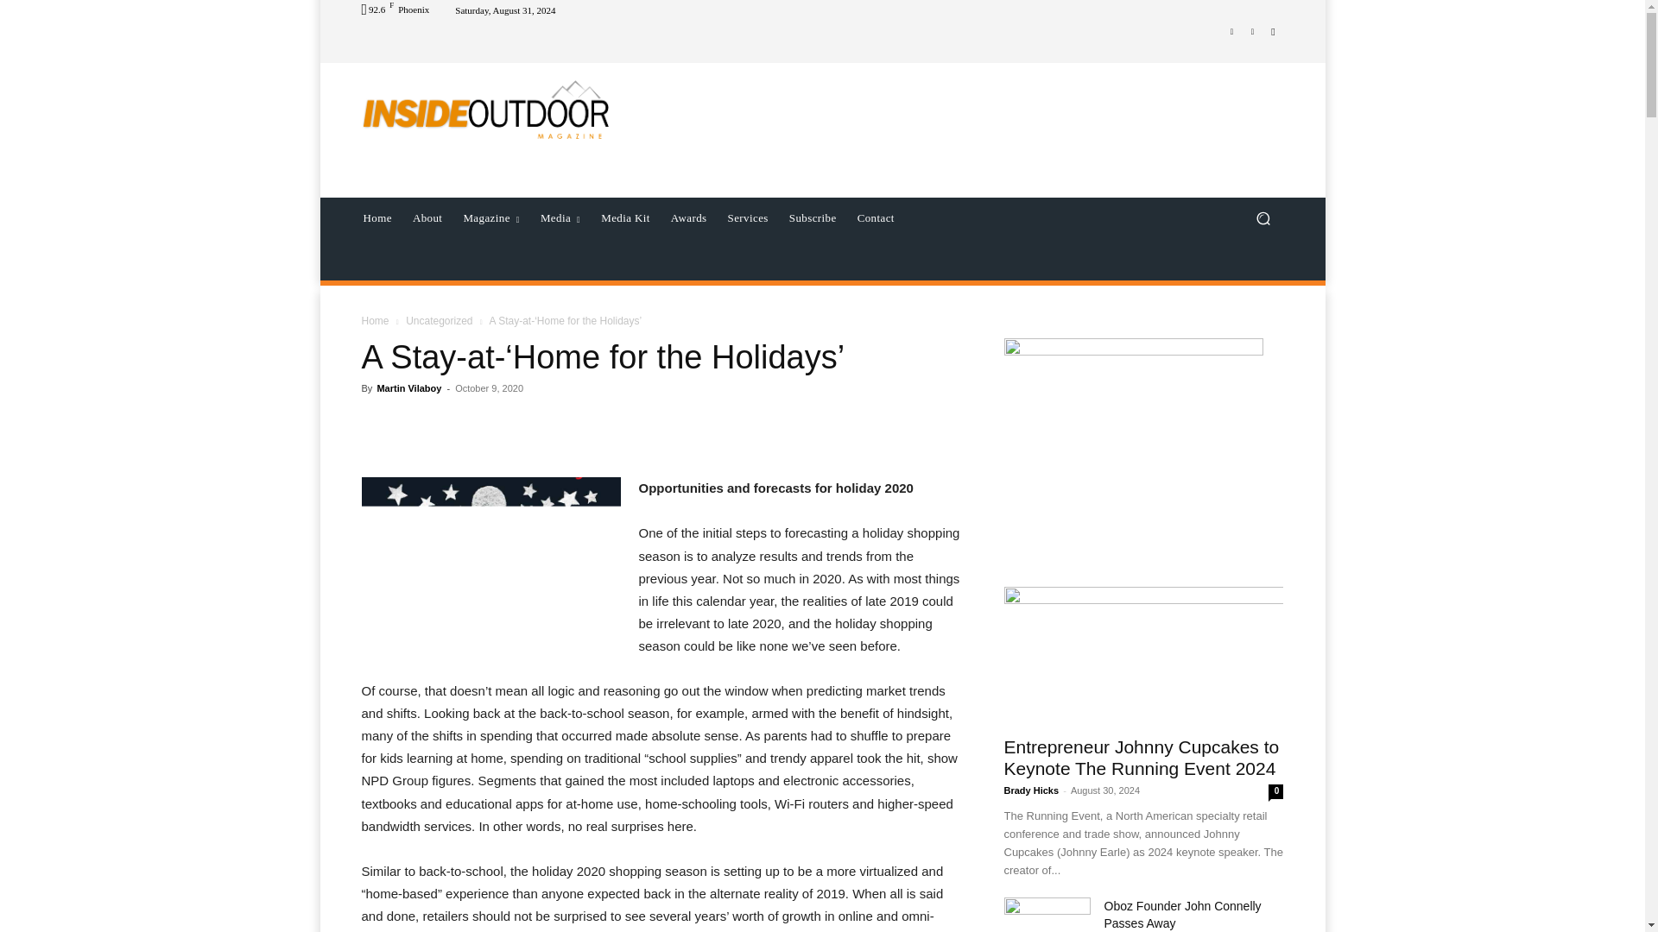  Describe the element at coordinates (491, 217) in the screenshot. I see `Magazine` at that location.